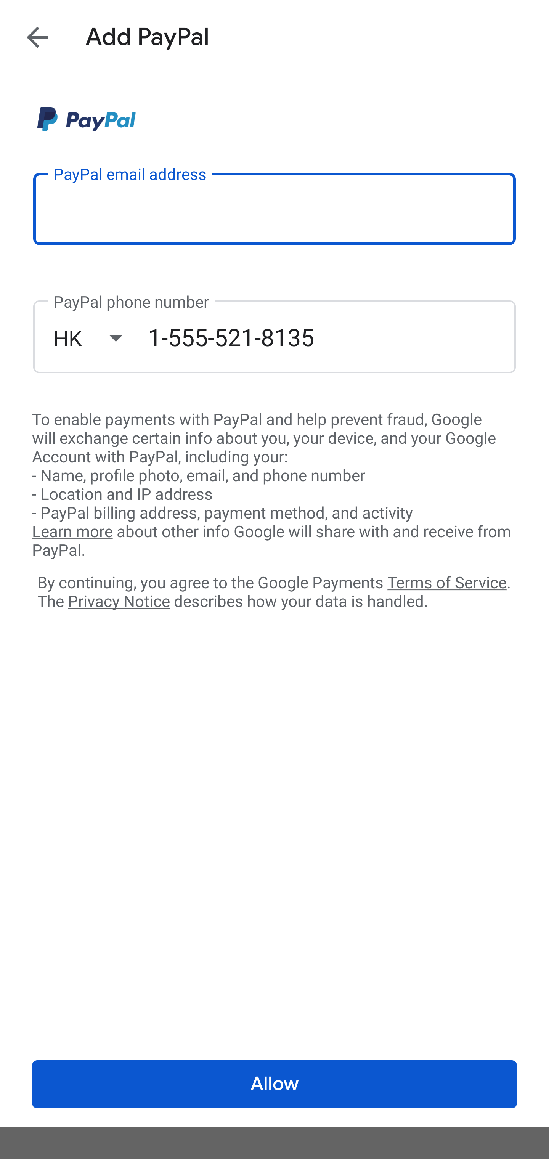 The height and width of the screenshot is (1159, 549). Describe the element at coordinates (100, 338) in the screenshot. I see `HK` at that location.